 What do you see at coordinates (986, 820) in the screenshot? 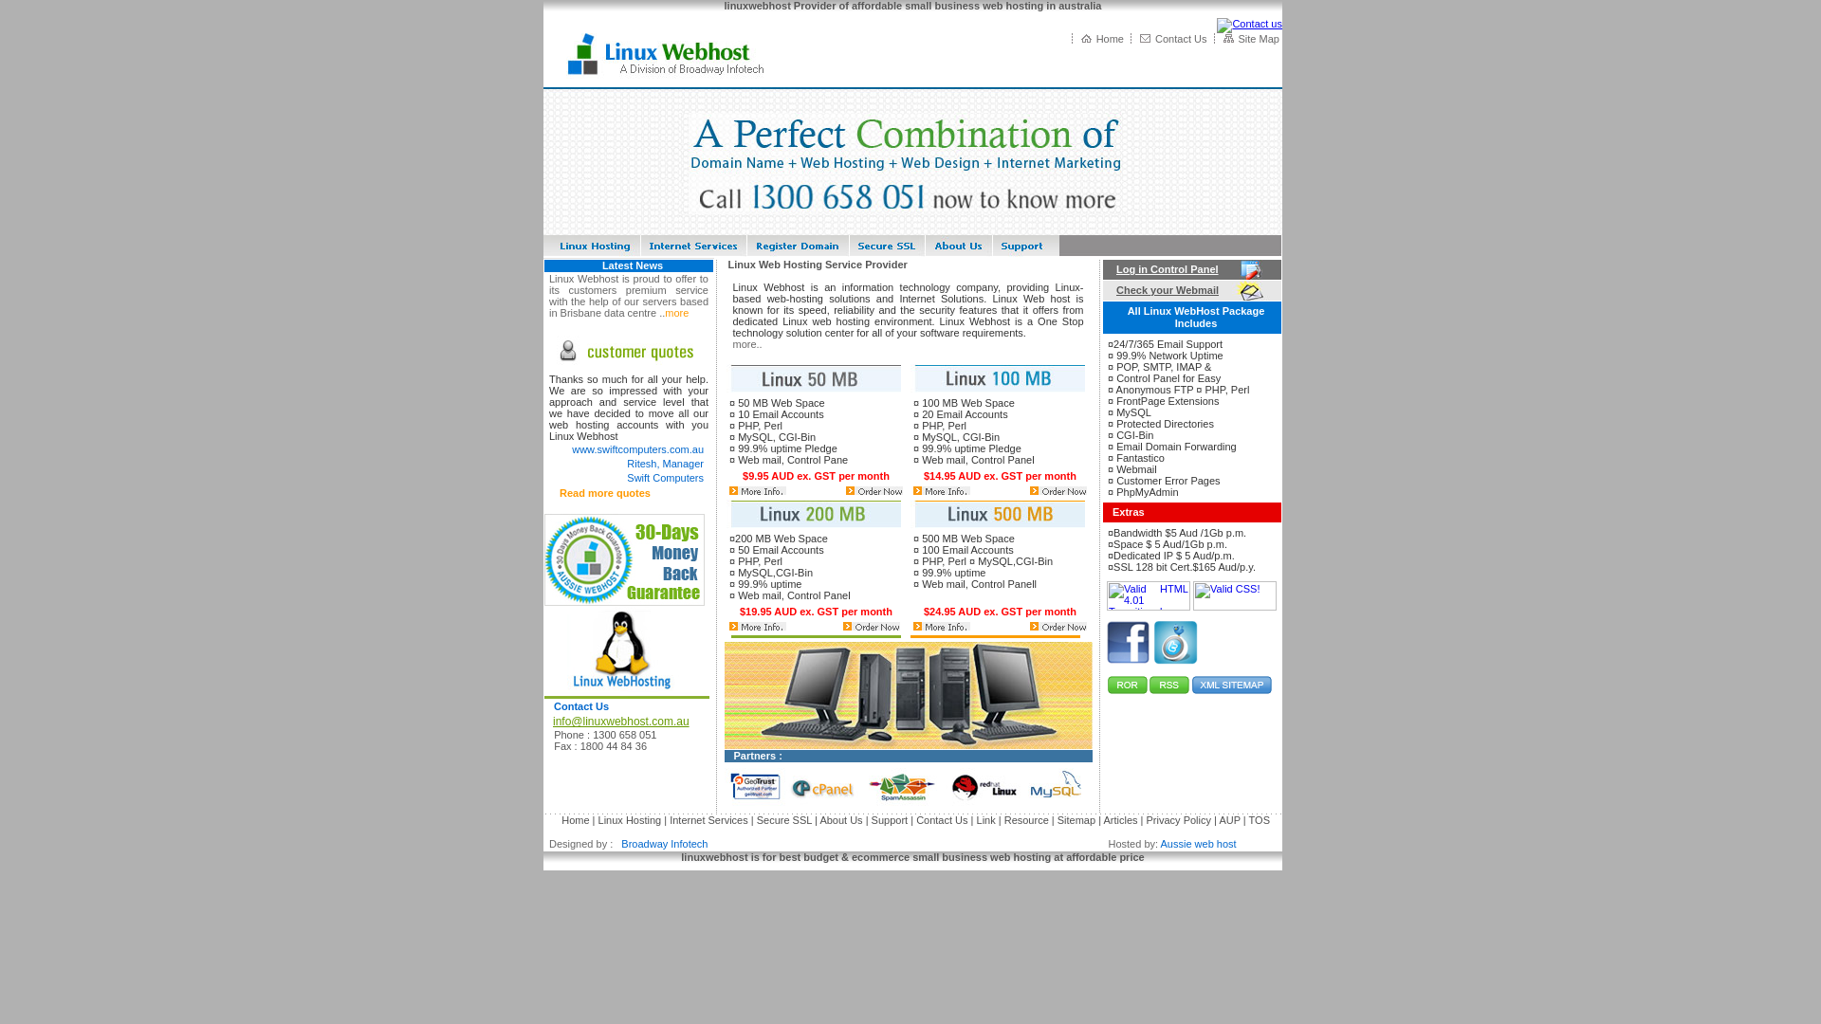
I see `Link |` at bounding box center [986, 820].